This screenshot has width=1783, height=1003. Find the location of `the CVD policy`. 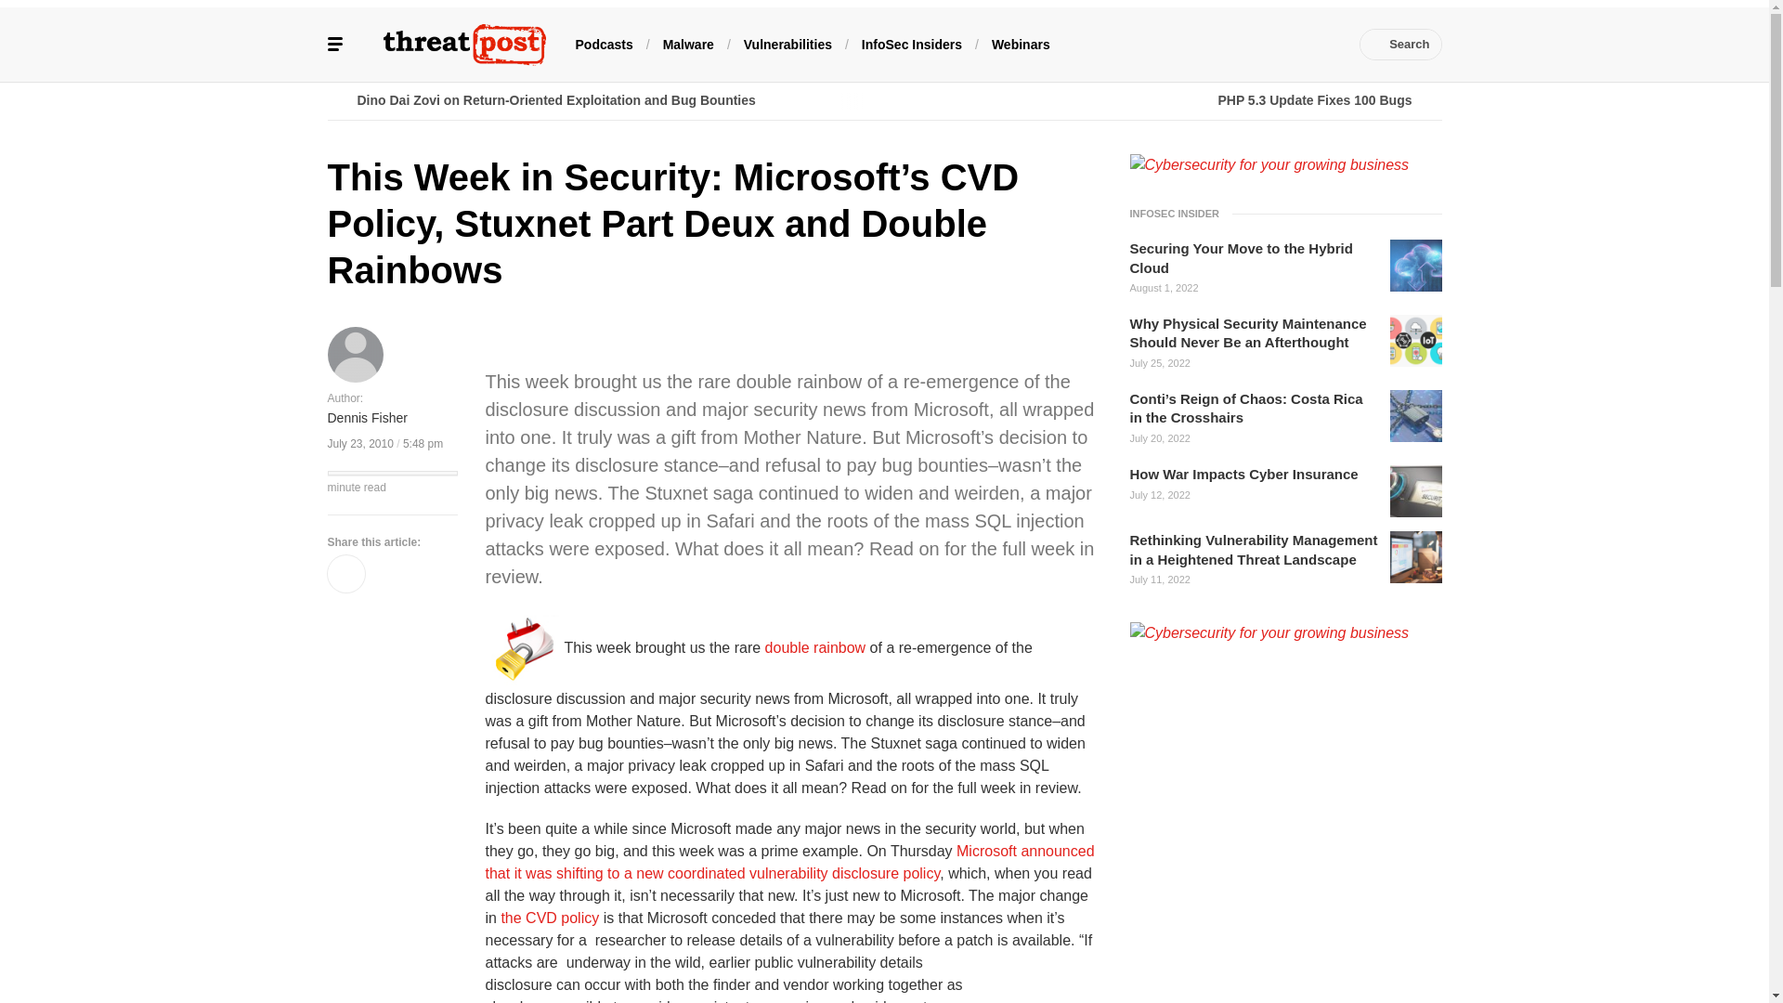

the CVD policy is located at coordinates (550, 918).